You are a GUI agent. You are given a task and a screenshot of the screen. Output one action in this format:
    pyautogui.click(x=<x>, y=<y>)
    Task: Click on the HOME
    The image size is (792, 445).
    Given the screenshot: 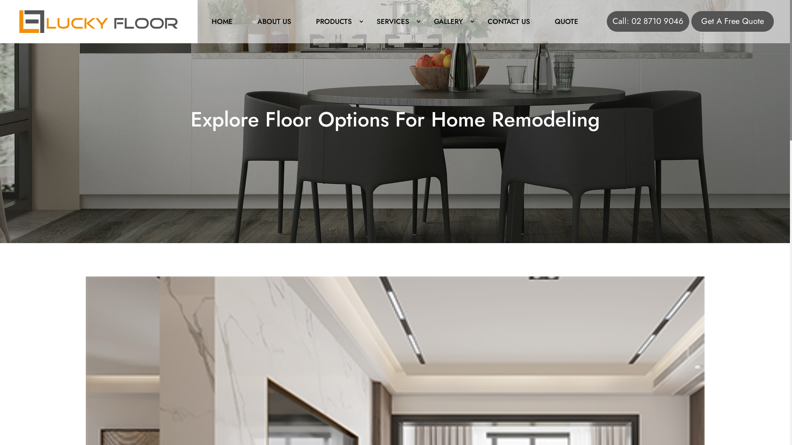 What is the action you would take?
    pyautogui.click(x=222, y=21)
    